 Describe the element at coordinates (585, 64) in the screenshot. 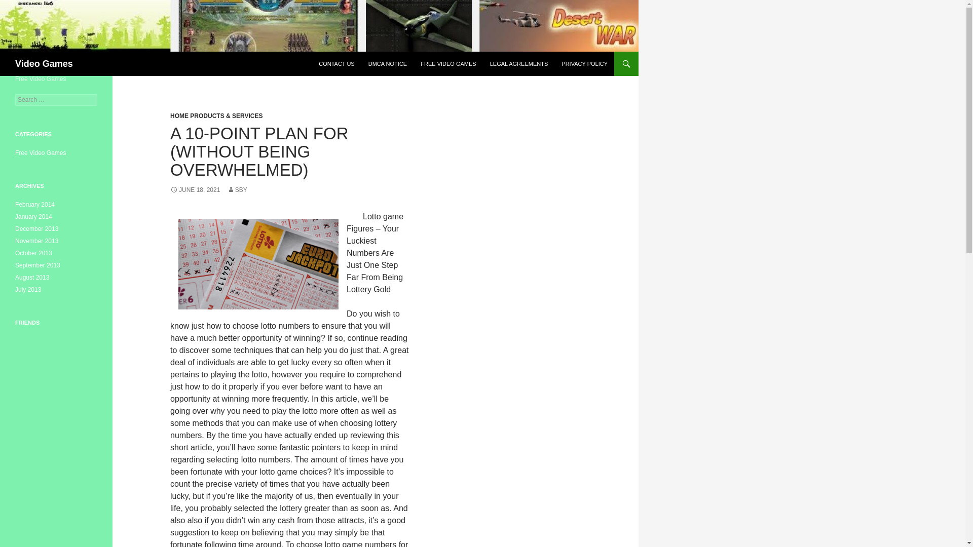

I see `PRIVACY POLICY` at that location.